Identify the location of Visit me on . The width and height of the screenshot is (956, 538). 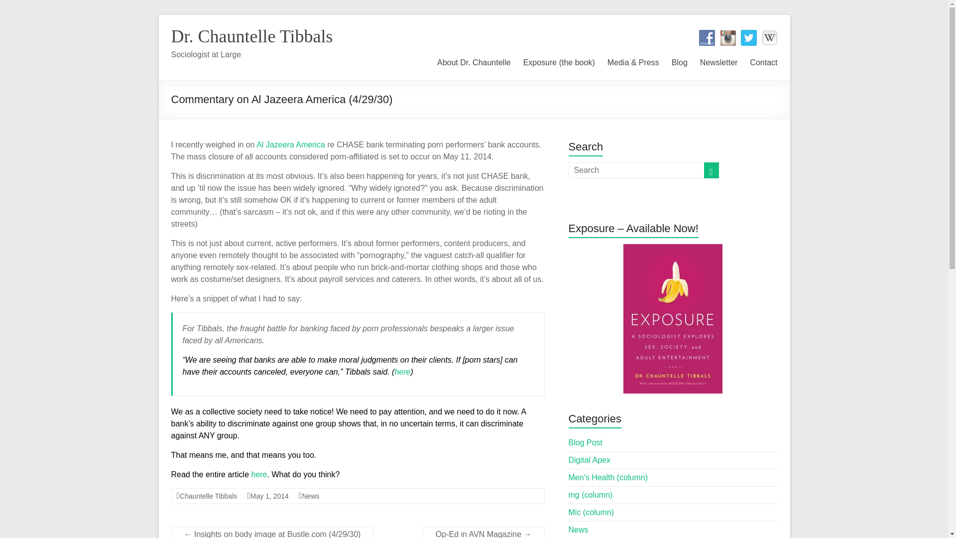
(770, 38).